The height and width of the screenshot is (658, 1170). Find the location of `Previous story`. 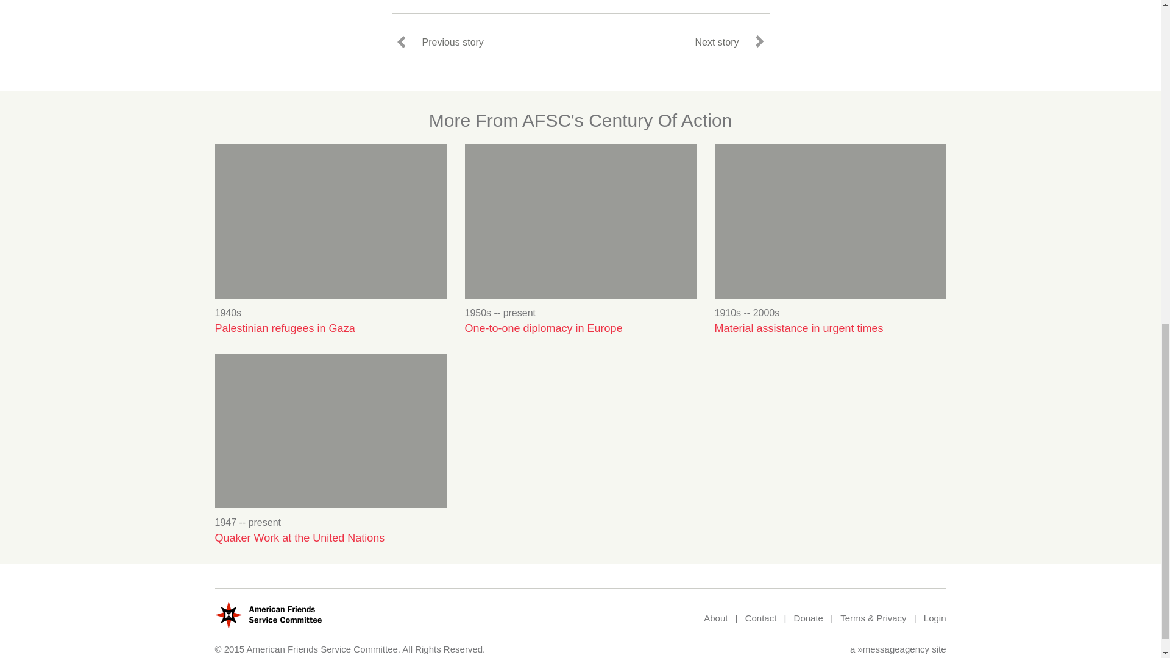

Previous story is located at coordinates (441, 41).